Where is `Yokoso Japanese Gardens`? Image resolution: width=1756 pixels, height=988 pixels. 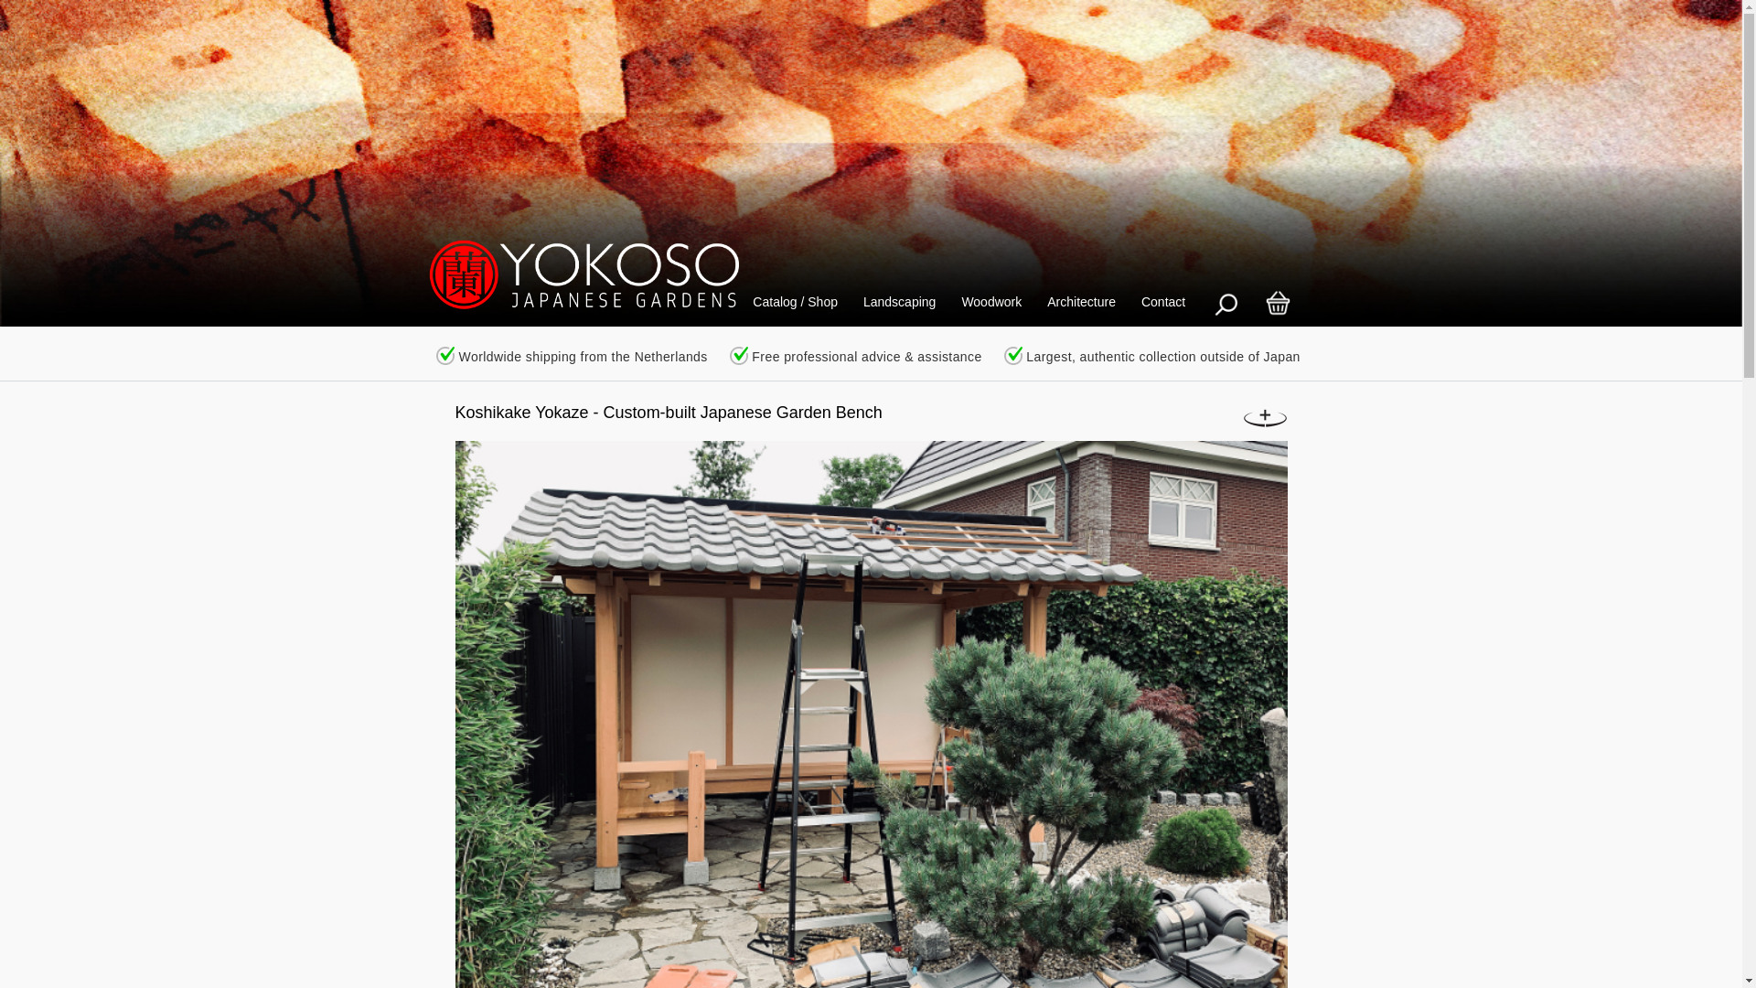
Yokoso Japanese Gardens is located at coordinates (573, 276).